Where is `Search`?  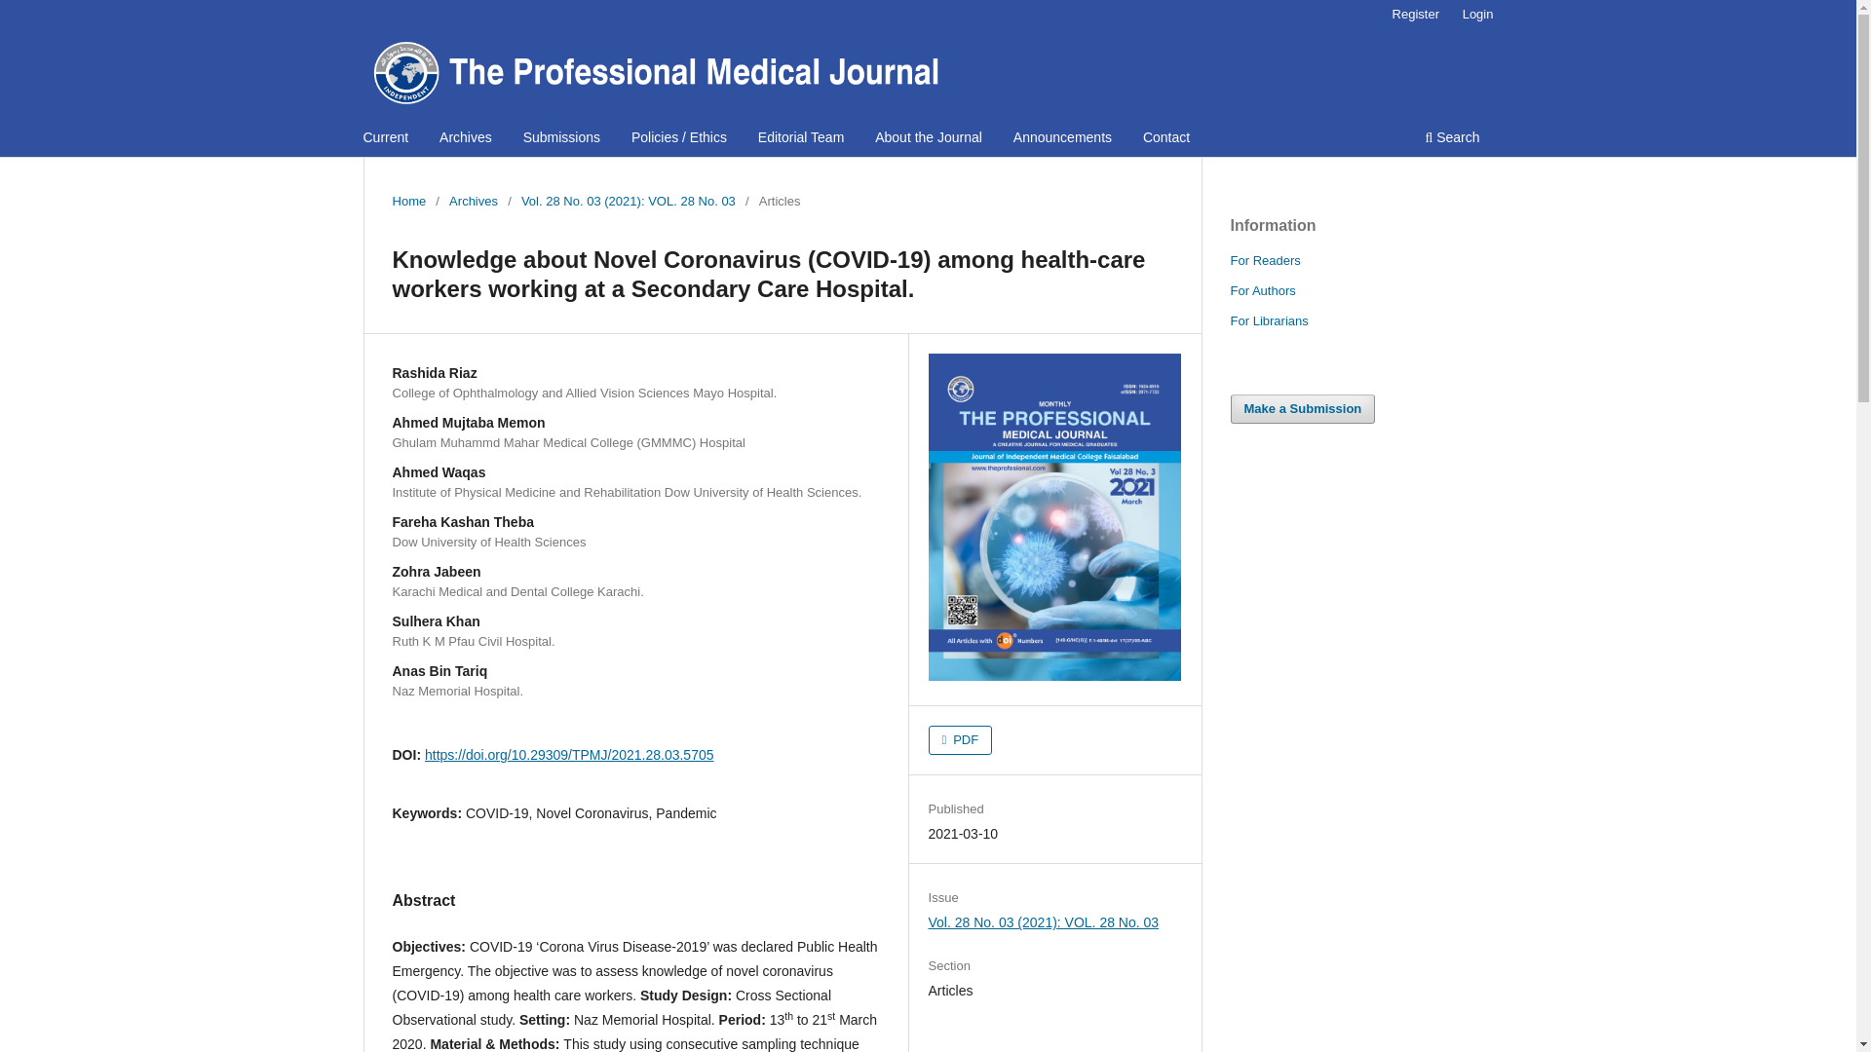 Search is located at coordinates (1452, 139).